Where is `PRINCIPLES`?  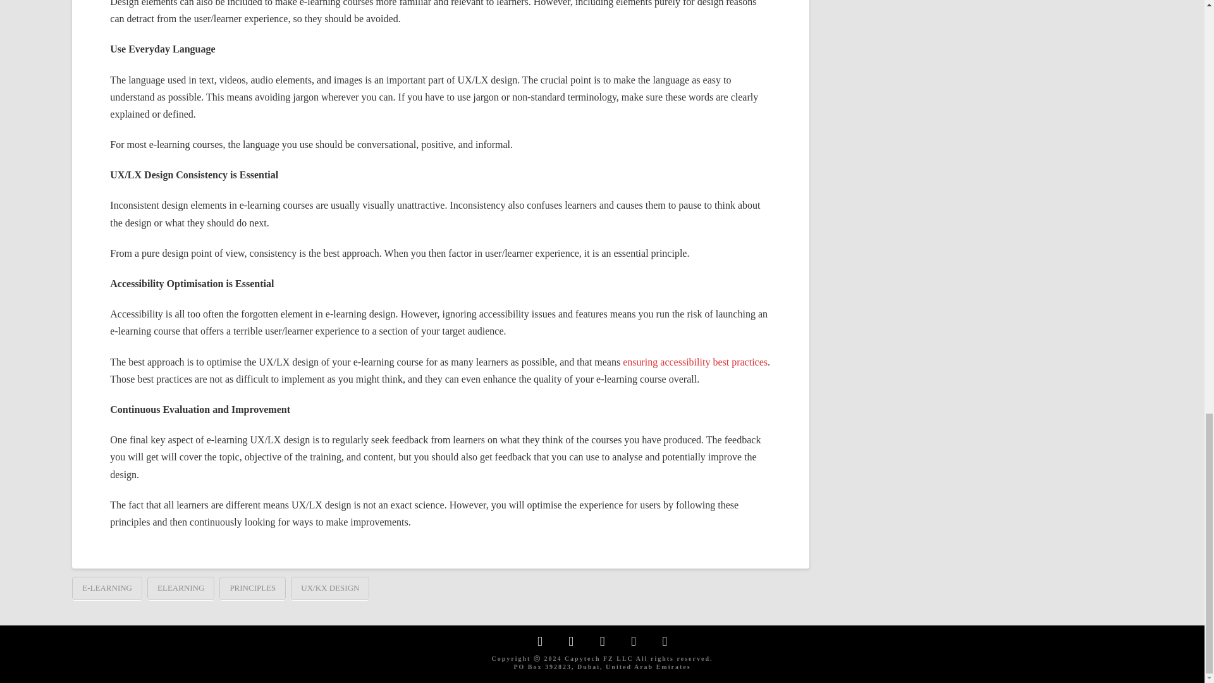 PRINCIPLES is located at coordinates (252, 588).